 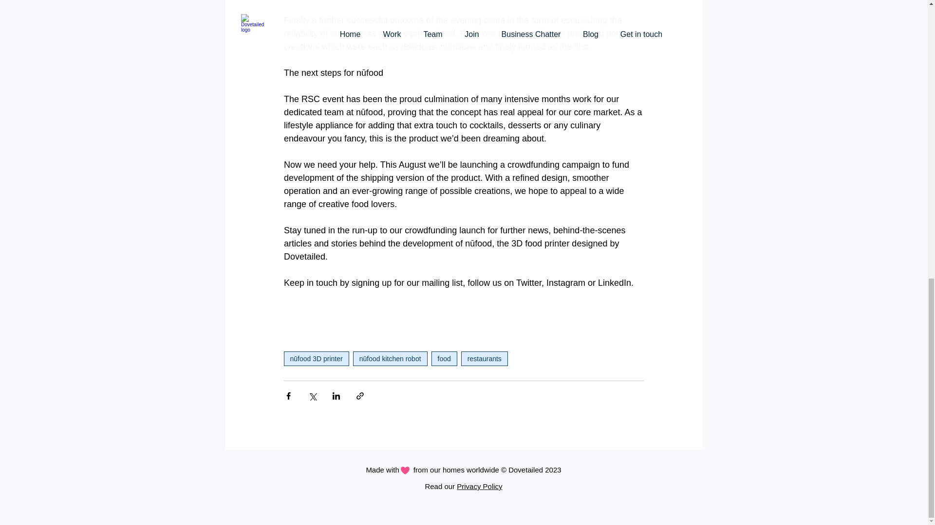 I want to click on Privacy Policy, so click(x=479, y=486).